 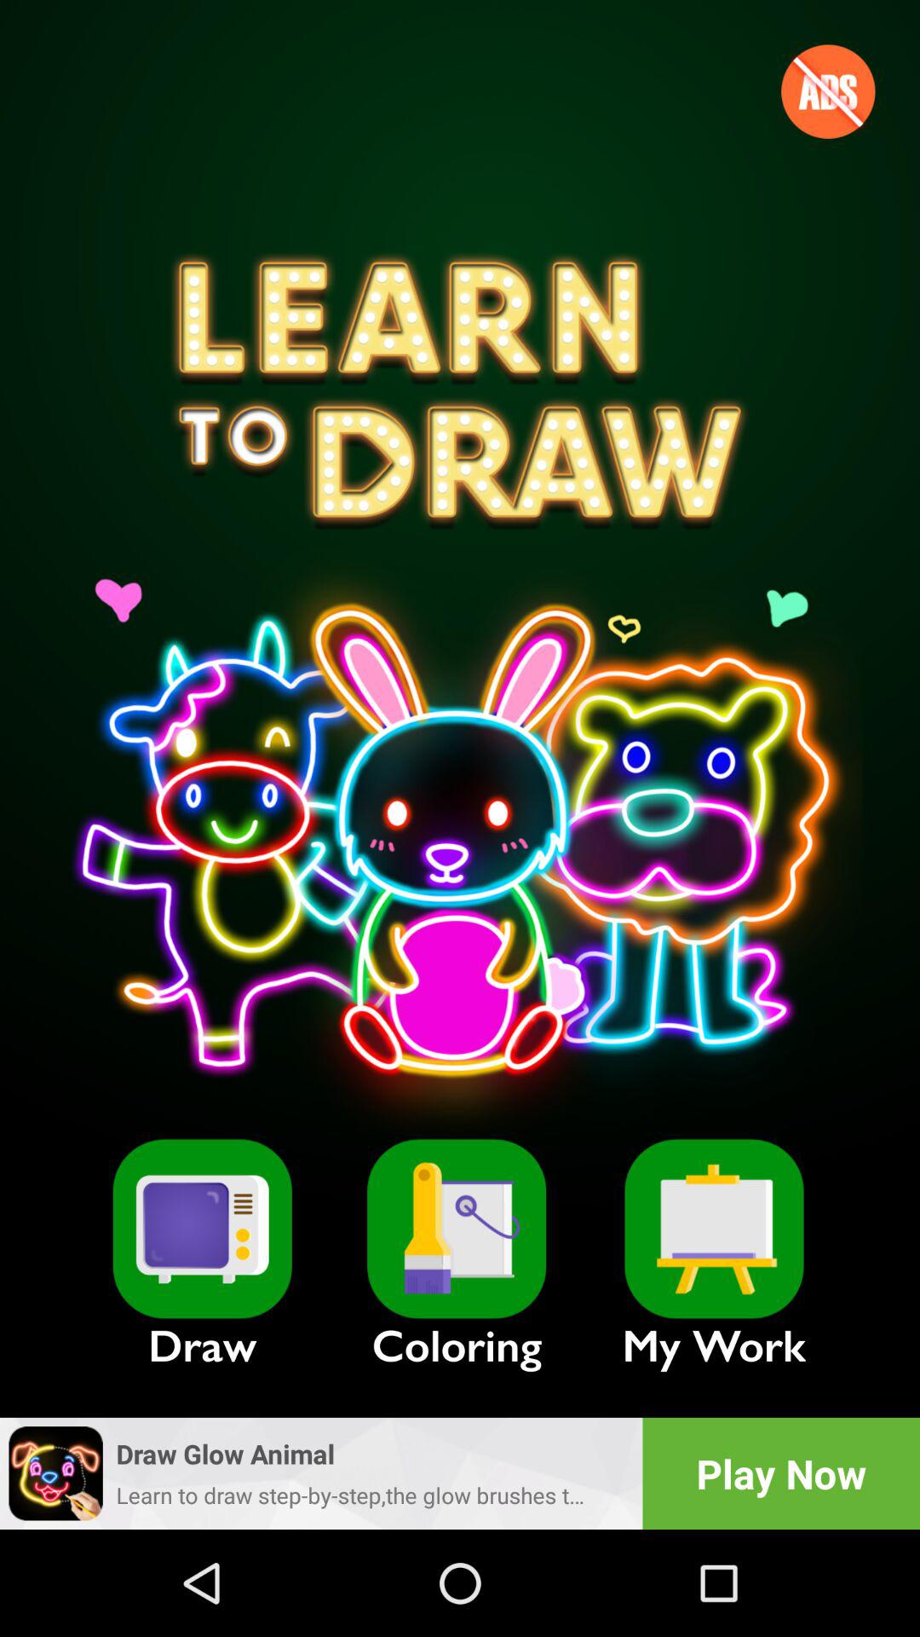 What do you see at coordinates (714, 1229) in the screenshot?
I see `collections of our work` at bounding box center [714, 1229].